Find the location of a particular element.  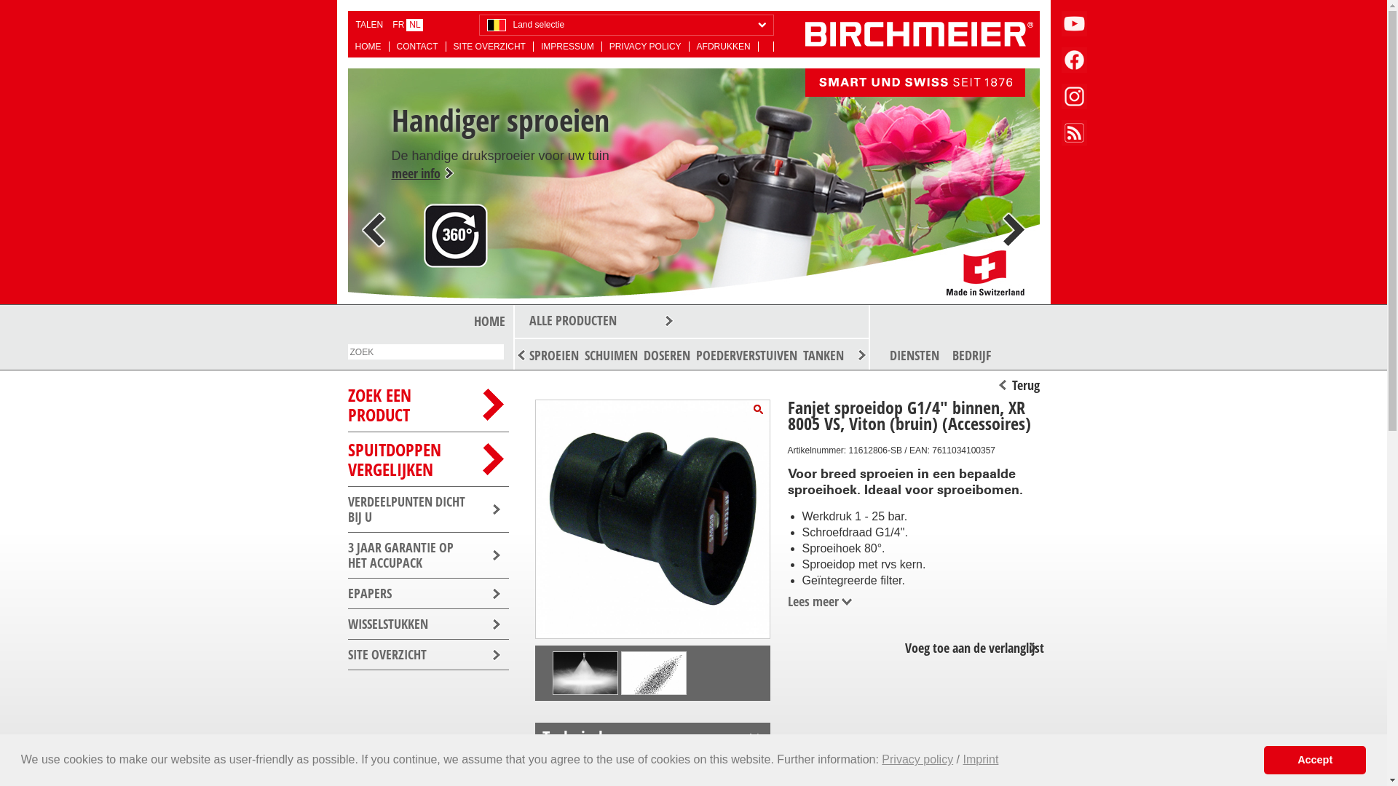

HOME is located at coordinates (488, 321).